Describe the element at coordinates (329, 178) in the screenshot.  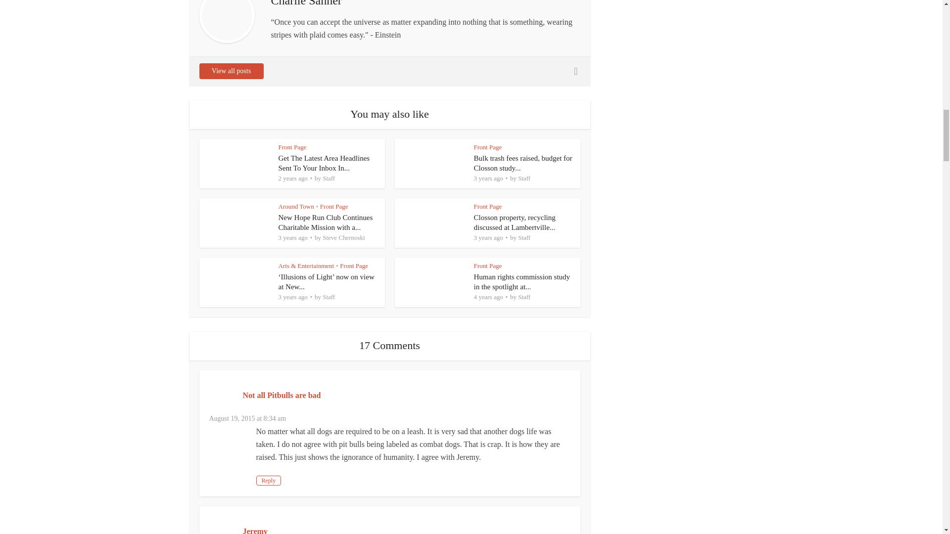
I see `Staff` at that location.